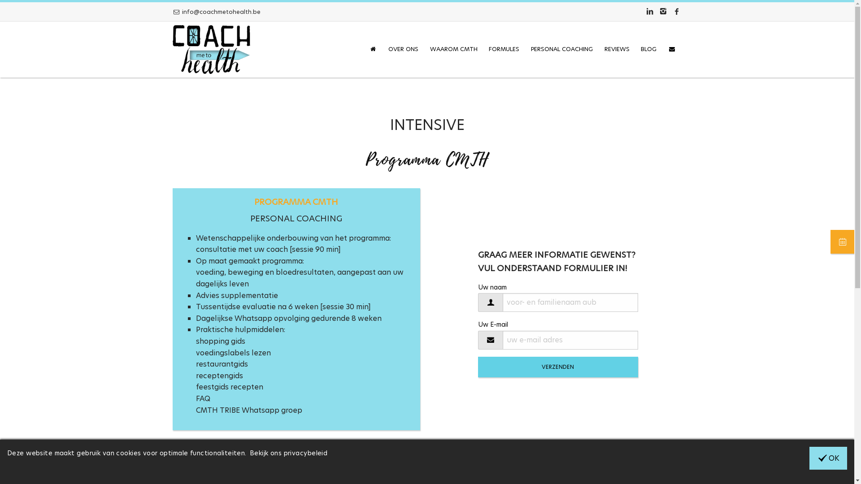 The height and width of the screenshot is (484, 861). Describe the element at coordinates (404, 49) in the screenshot. I see `OVER ONS` at that location.